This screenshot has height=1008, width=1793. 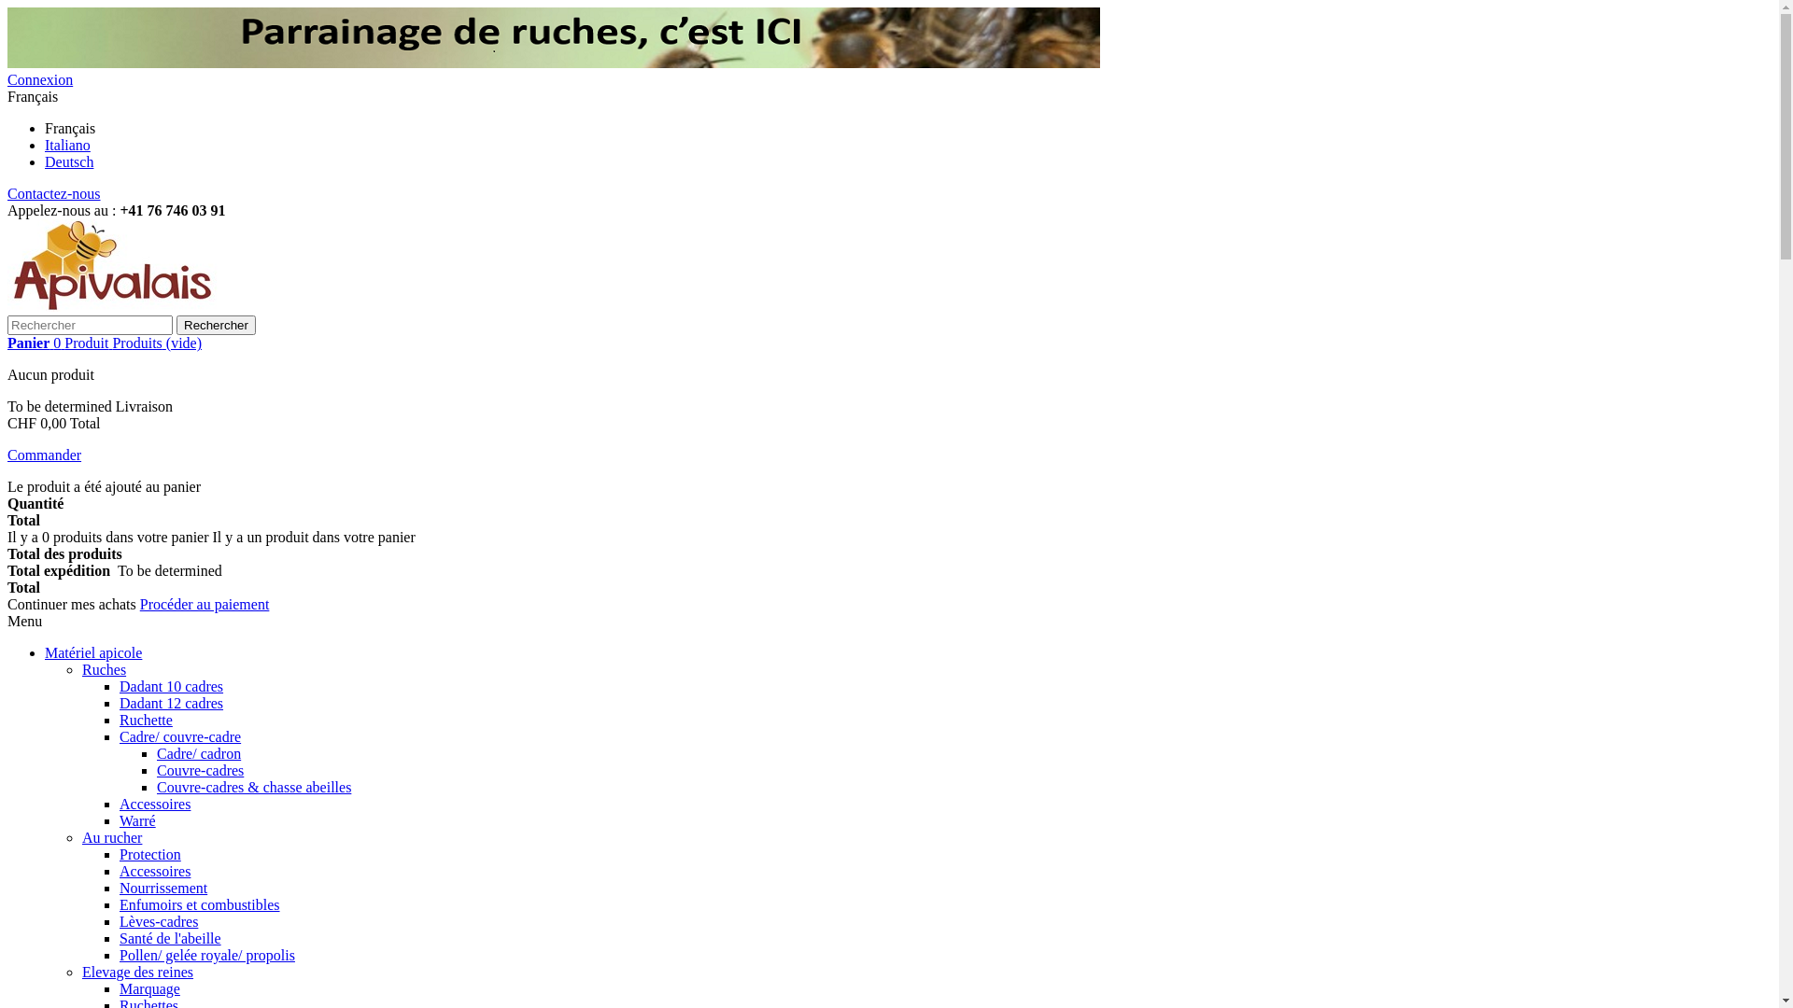 I want to click on Commander, so click(x=45, y=455).